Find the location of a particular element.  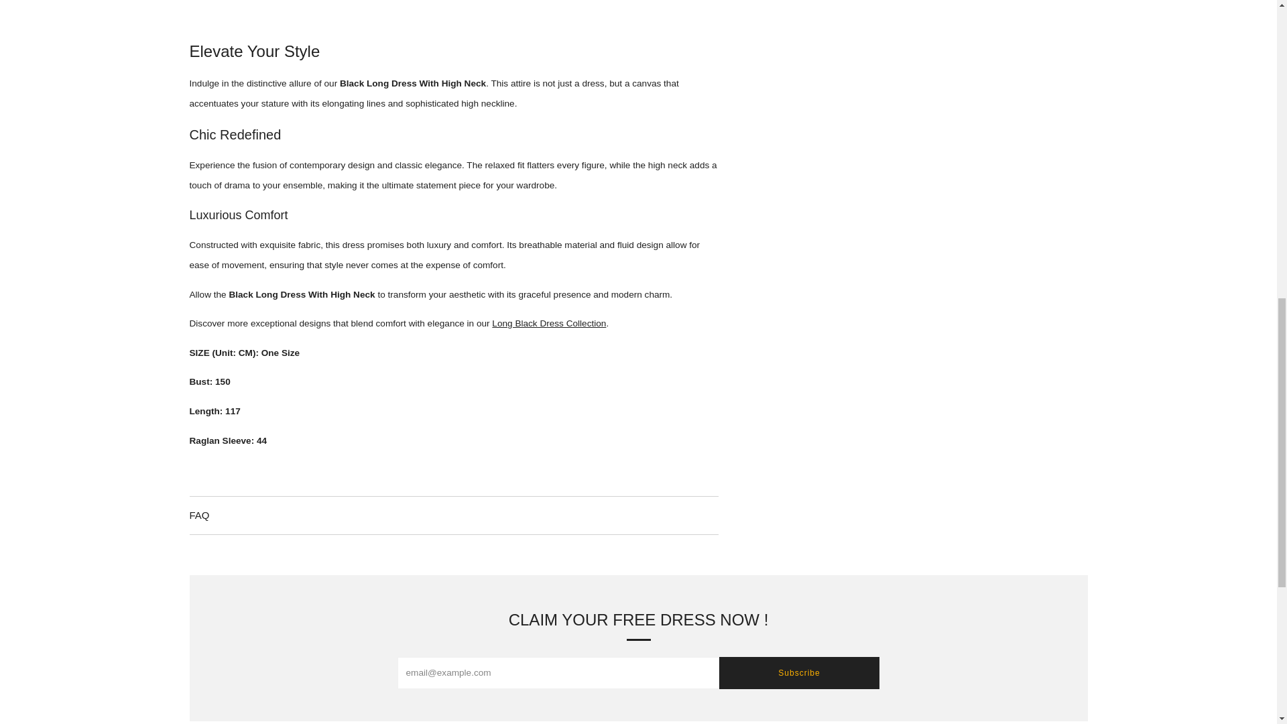

Subscribe is located at coordinates (798, 673).